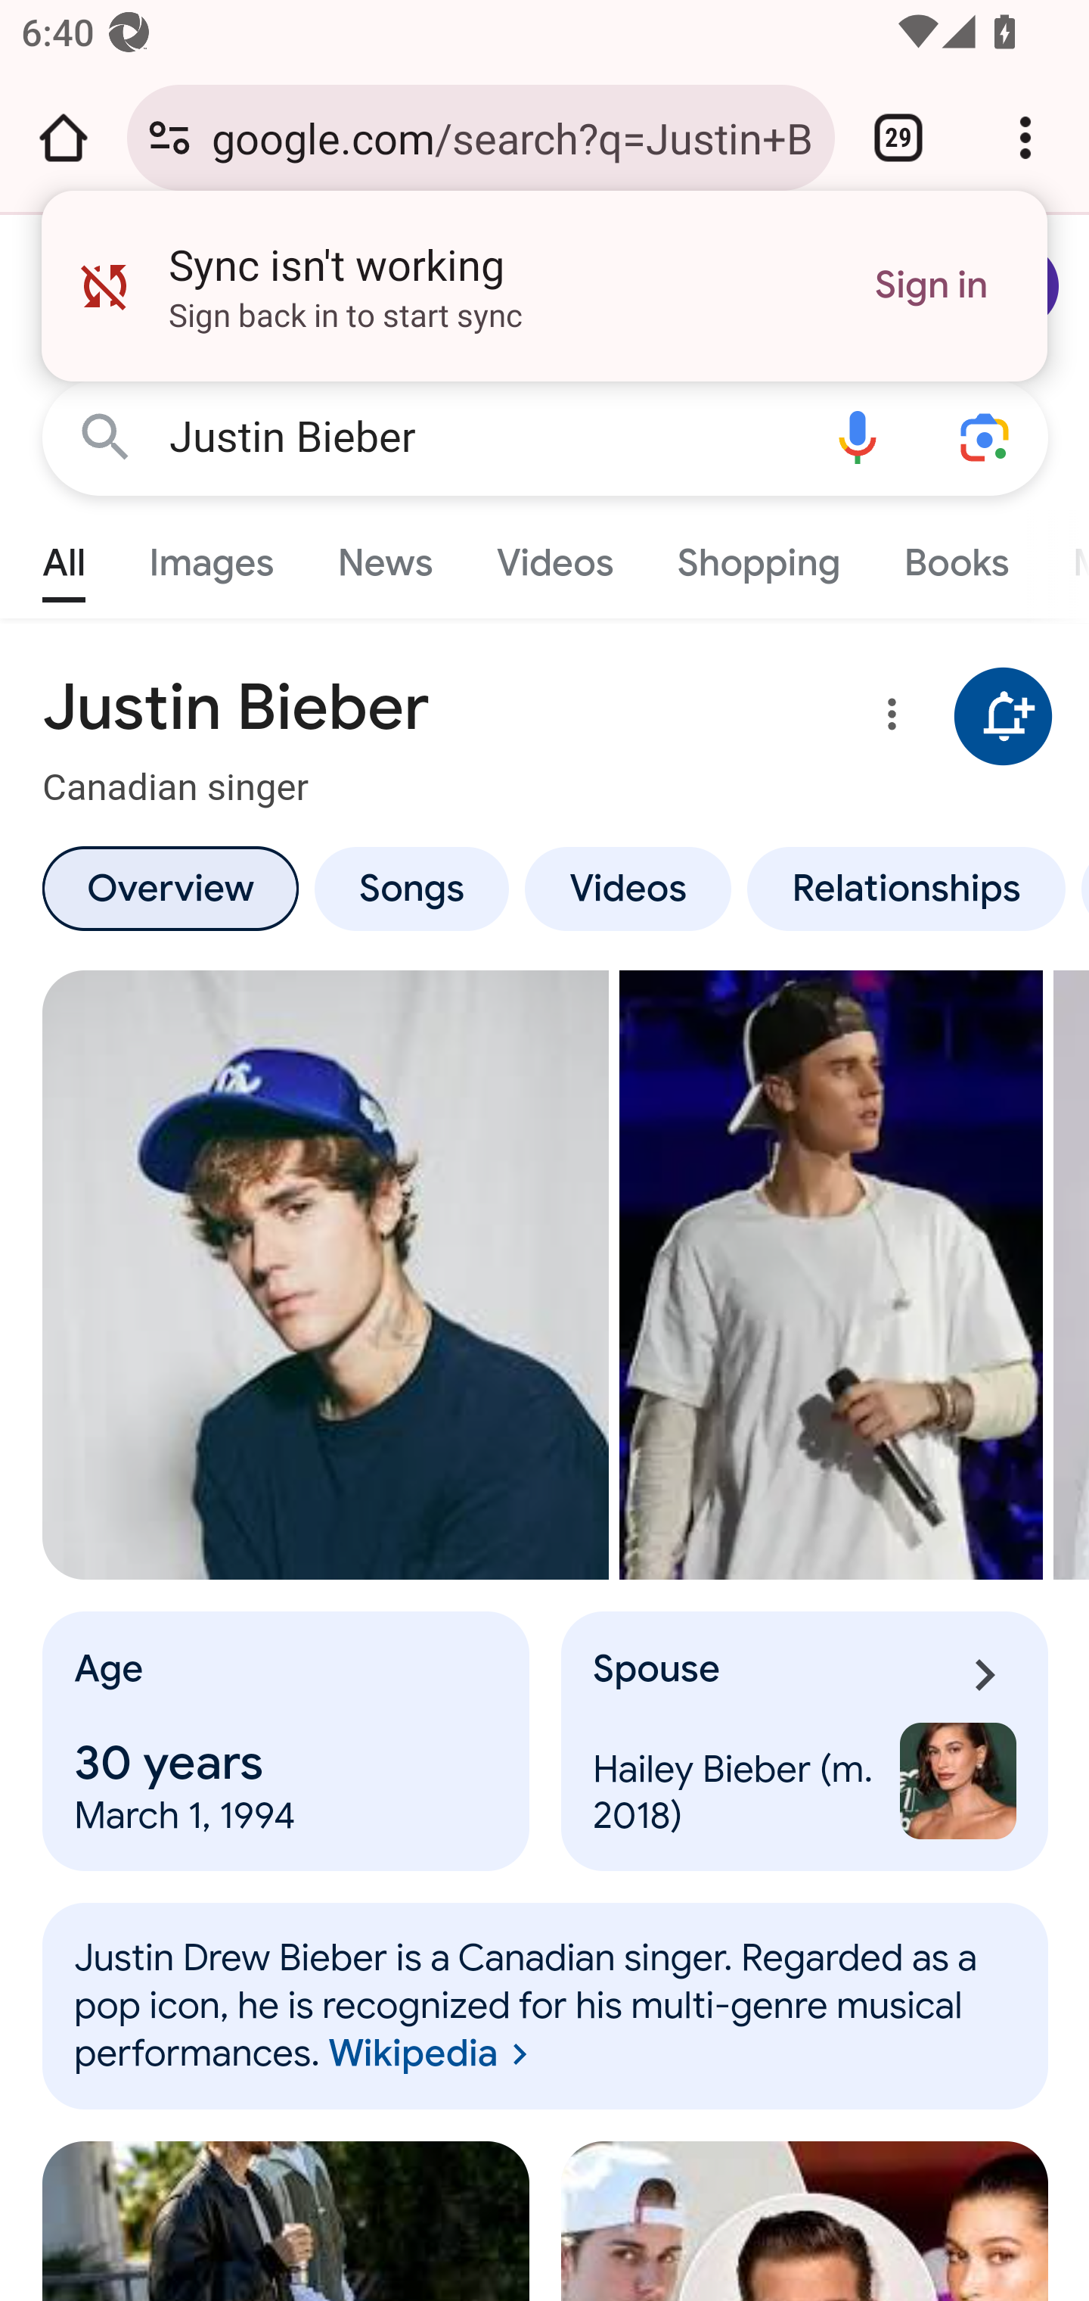 The width and height of the screenshot is (1089, 2301). Describe the element at coordinates (169, 888) in the screenshot. I see `Overview` at that location.